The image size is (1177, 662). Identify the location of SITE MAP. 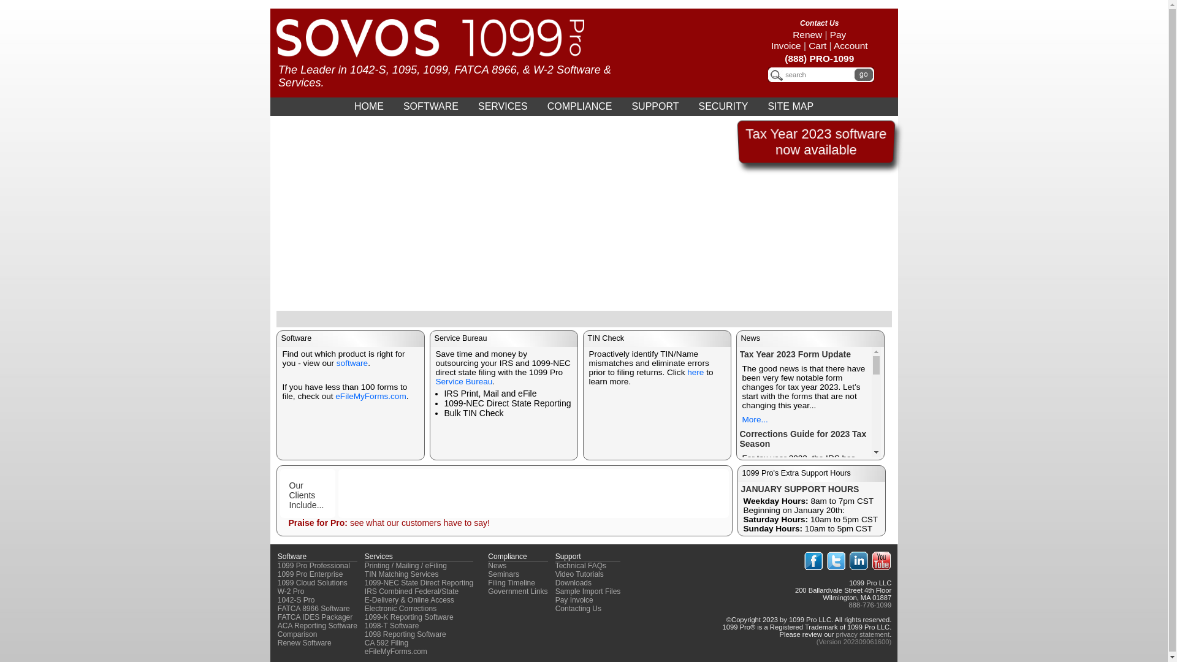
(791, 107).